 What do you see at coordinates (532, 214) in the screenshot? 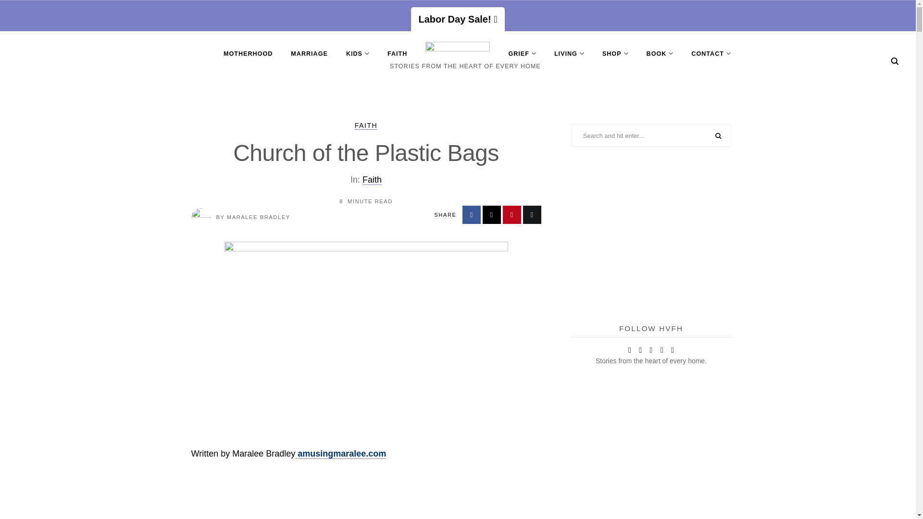
I see `Share by Email` at bounding box center [532, 214].